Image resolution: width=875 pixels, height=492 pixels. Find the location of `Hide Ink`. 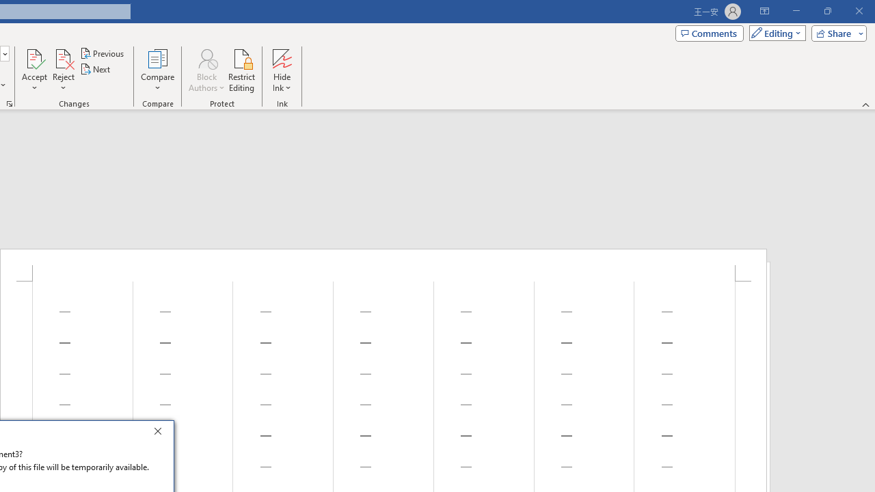

Hide Ink is located at coordinates (282, 57).